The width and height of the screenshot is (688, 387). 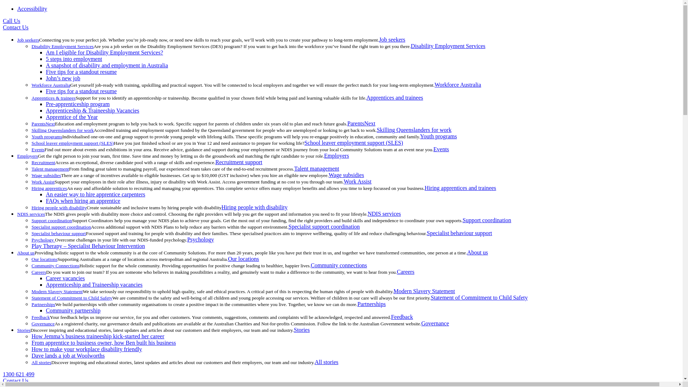 I want to click on Am I eligible for Disability Employment Services?, so click(x=105, y=52).